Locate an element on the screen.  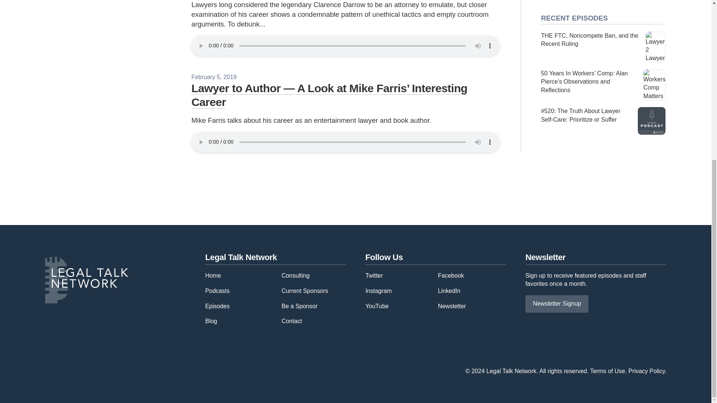
Podcasts is located at coordinates (217, 291).